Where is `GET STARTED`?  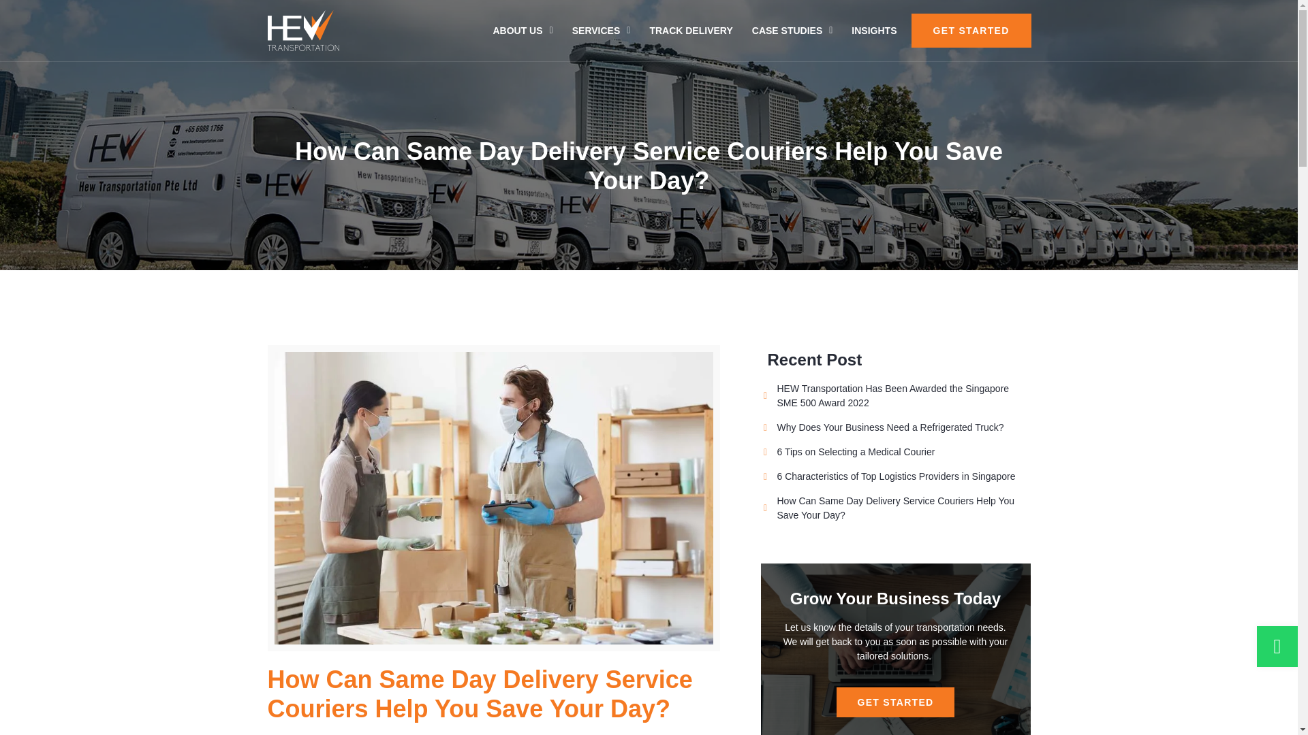 GET STARTED is located at coordinates (971, 31).